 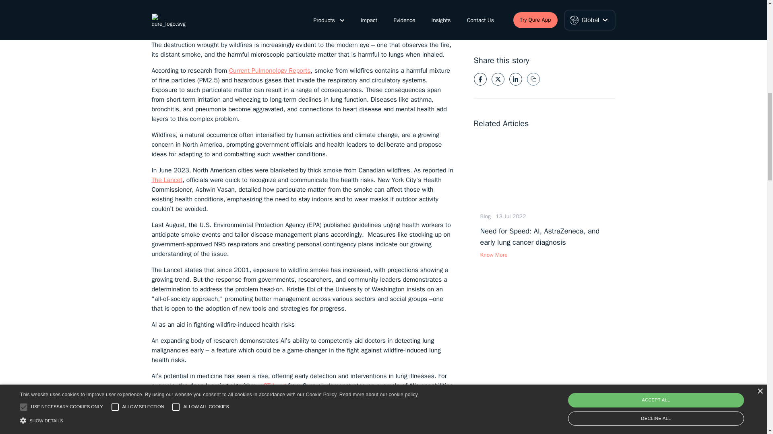 I want to click on The Lancet, so click(x=167, y=180).